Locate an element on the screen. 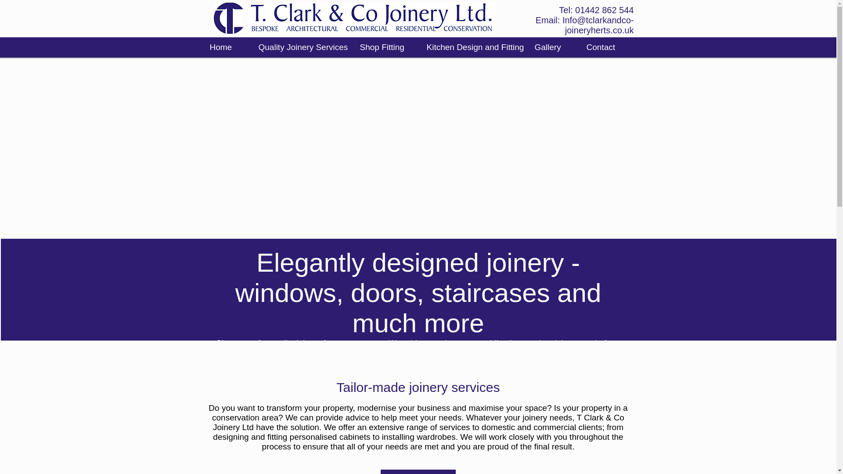 This screenshot has width=843, height=474. Kitchen Design and Fitting is located at coordinates (473, 47).